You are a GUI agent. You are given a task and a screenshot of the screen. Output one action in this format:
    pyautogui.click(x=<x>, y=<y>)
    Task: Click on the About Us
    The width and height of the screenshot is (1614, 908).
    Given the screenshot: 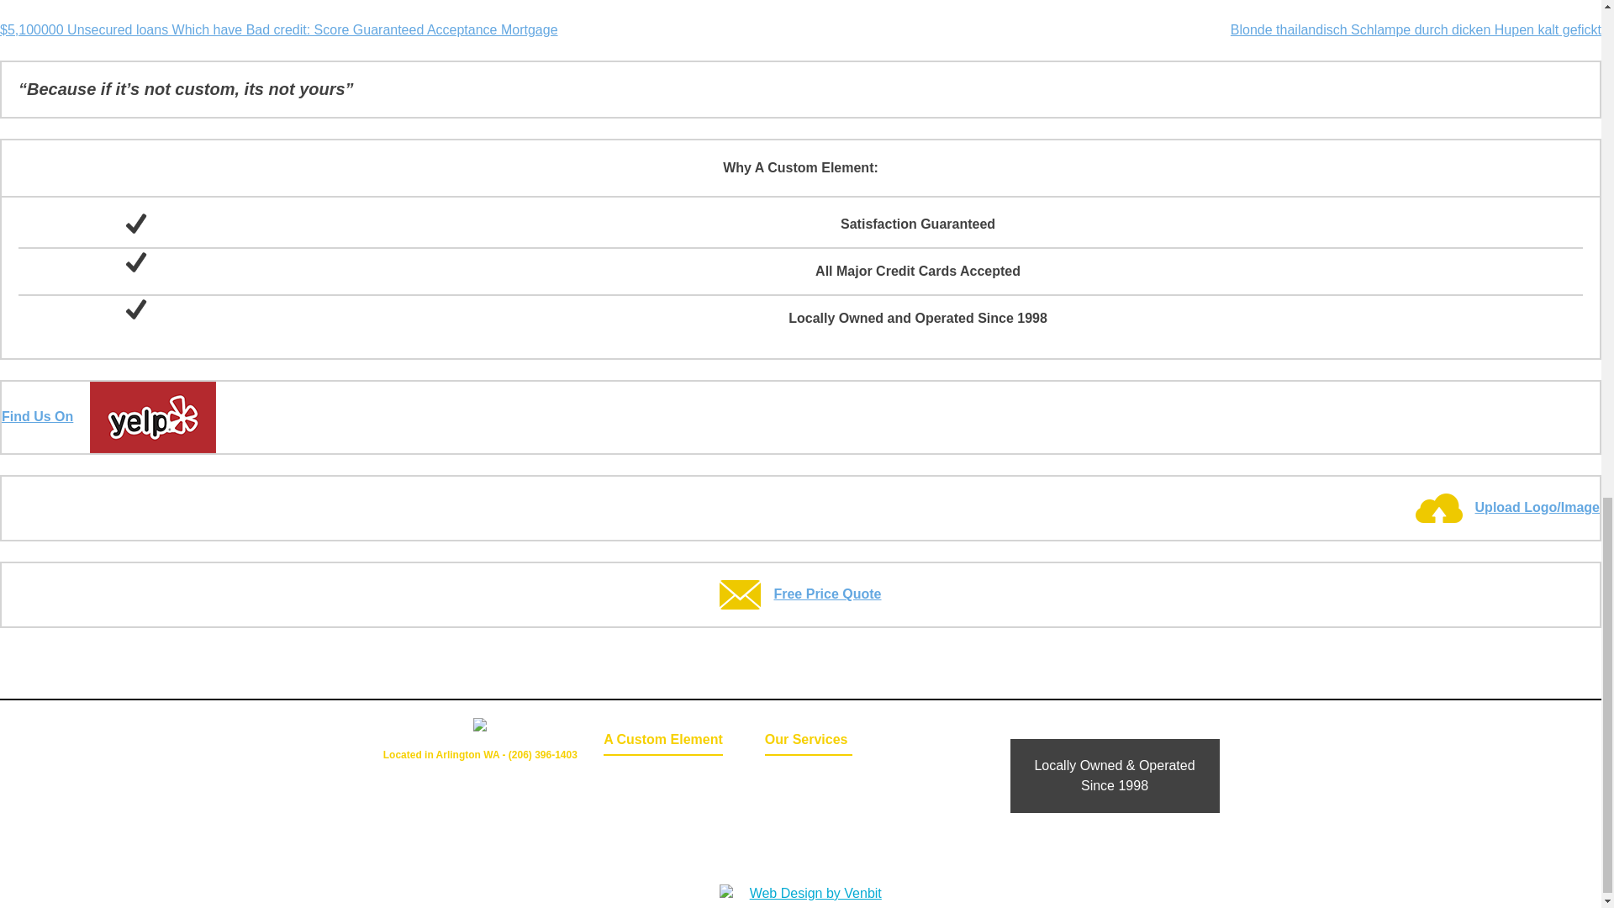 What is the action you would take?
    pyautogui.click(x=641, y=822)
    